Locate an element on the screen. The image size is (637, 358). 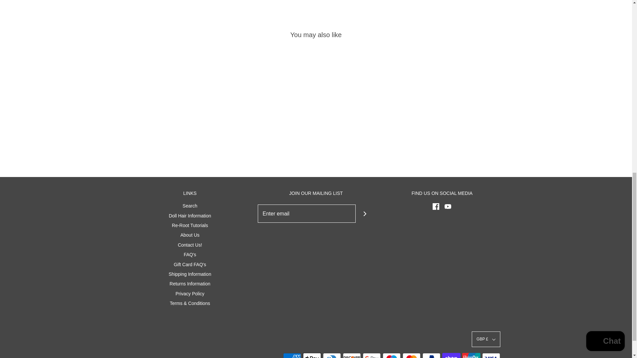
Facebook icon is located at coordinates (436, 206).